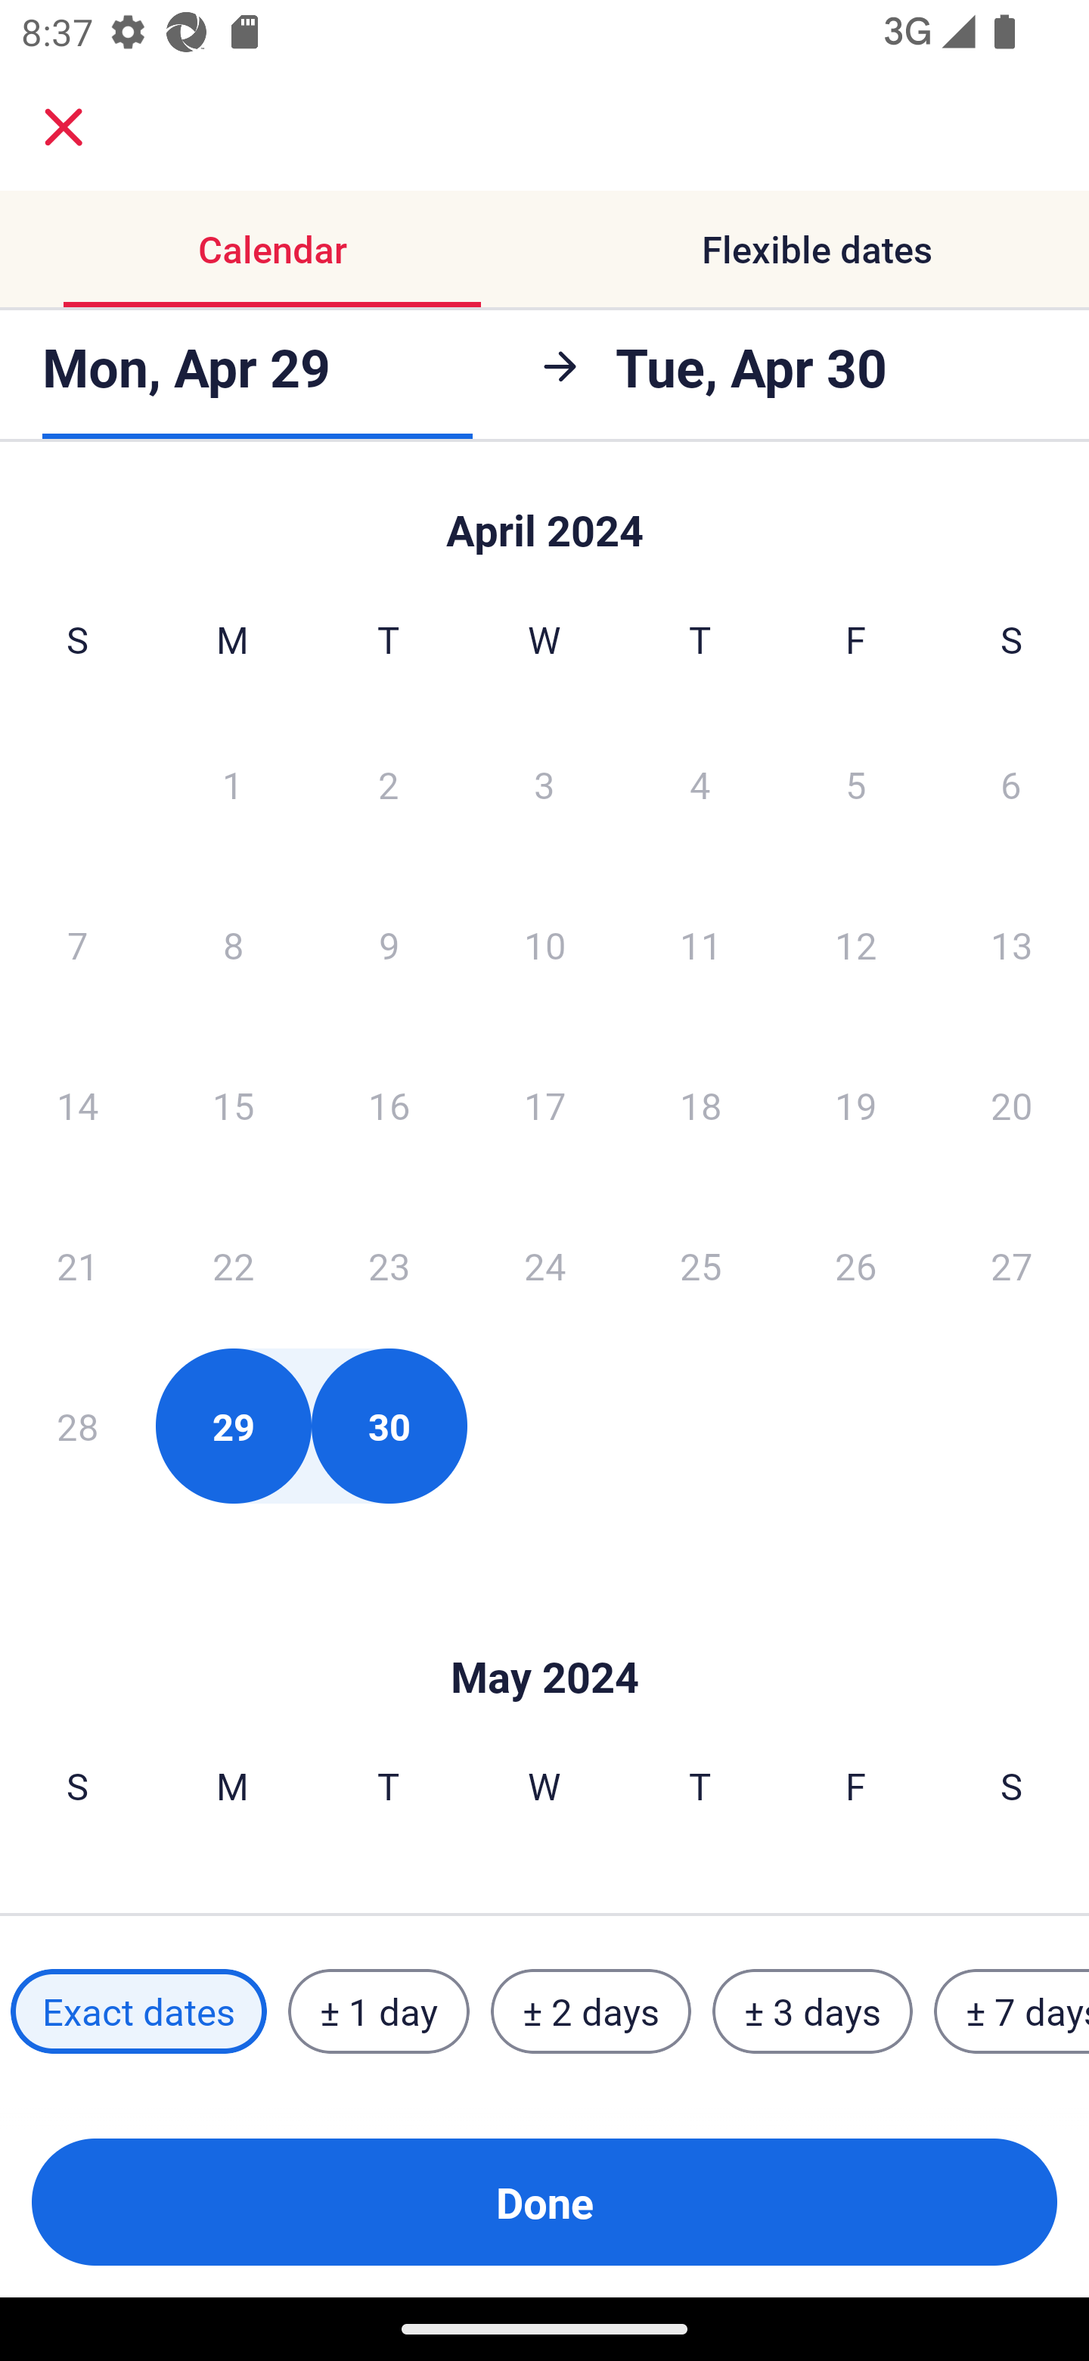 The width and height of the screenshot is (1089, 2361). I want to click on 22 Monday, April 22, 2024, so click(233, 1265).